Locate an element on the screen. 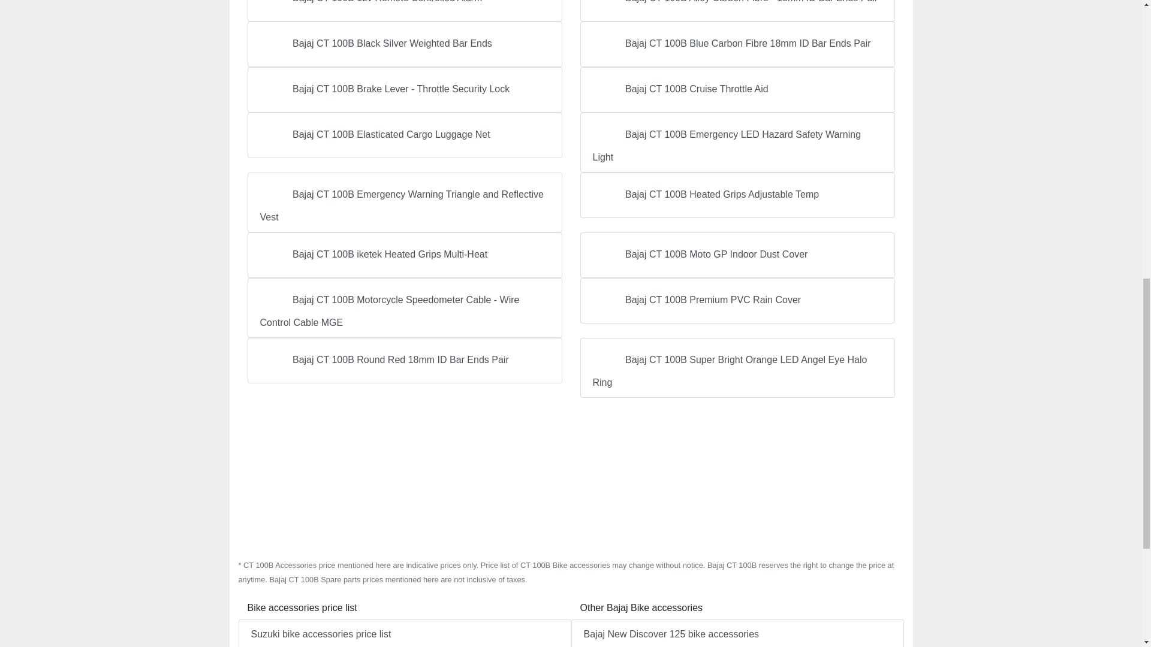  Bajaj CT 100B iketek Heated Grips Multi-Heat is located at coordinates (404, 255).